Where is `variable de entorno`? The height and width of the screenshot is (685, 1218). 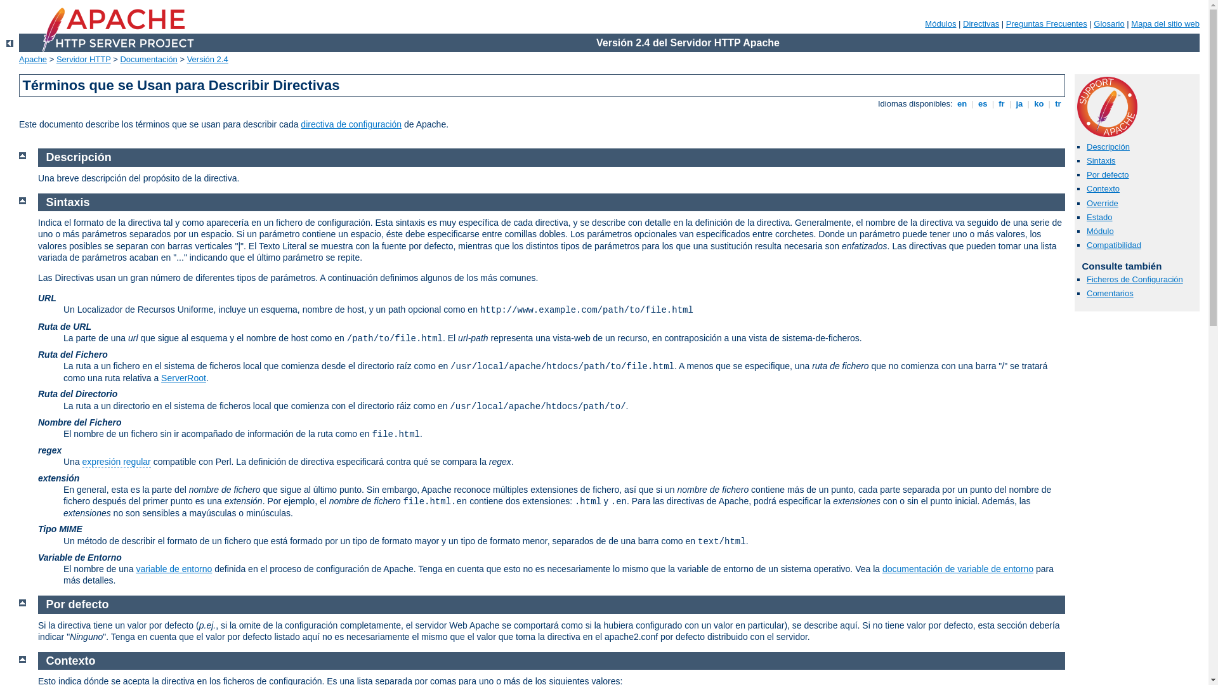 variable de entorno is located at coordinates (174, 568).